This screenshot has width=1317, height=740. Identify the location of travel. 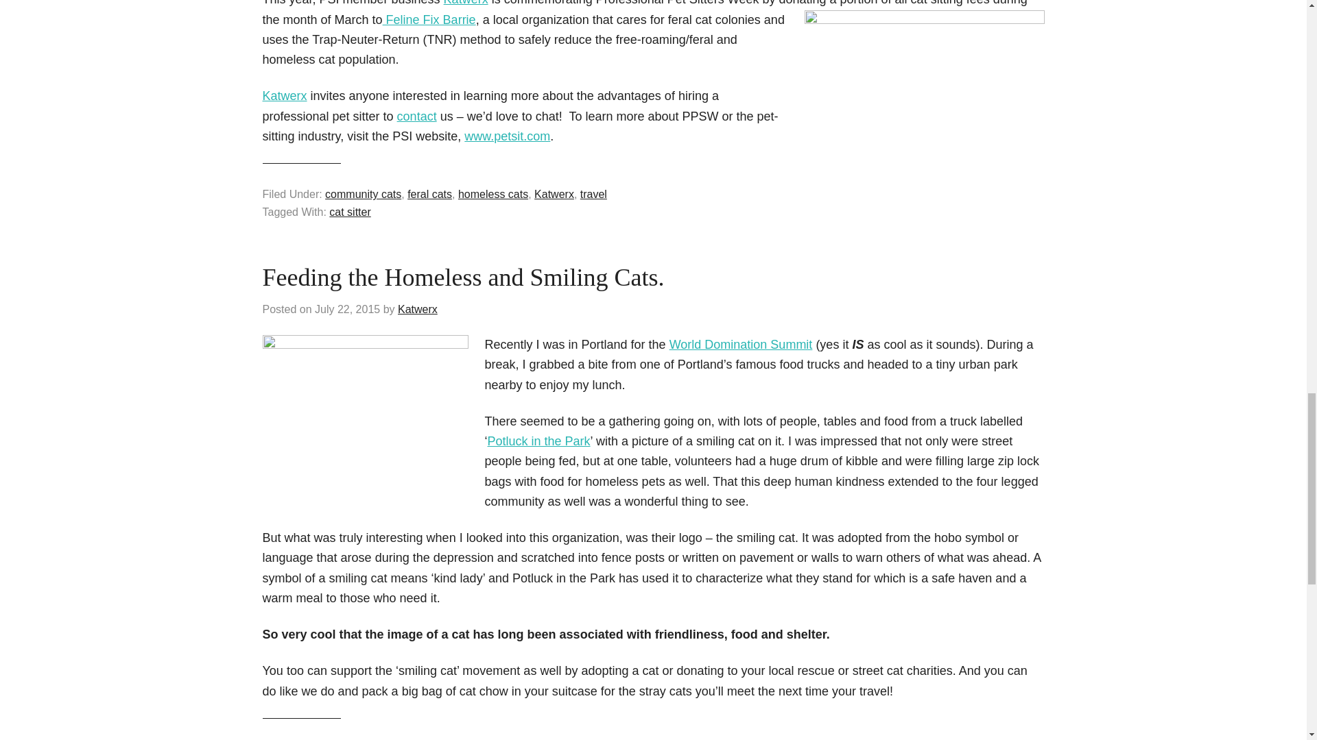
(594, 194).